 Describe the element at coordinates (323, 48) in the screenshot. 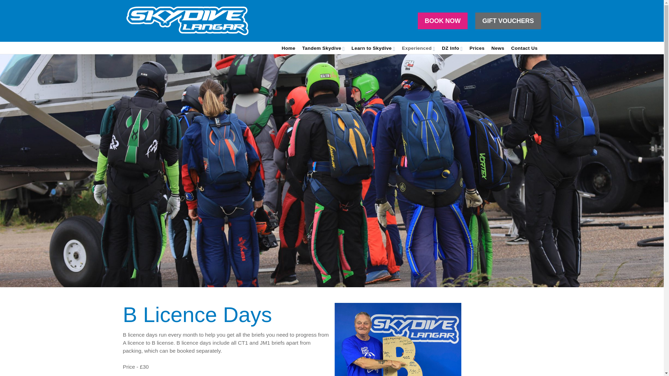

I see `Tandem Skydive` at that location.